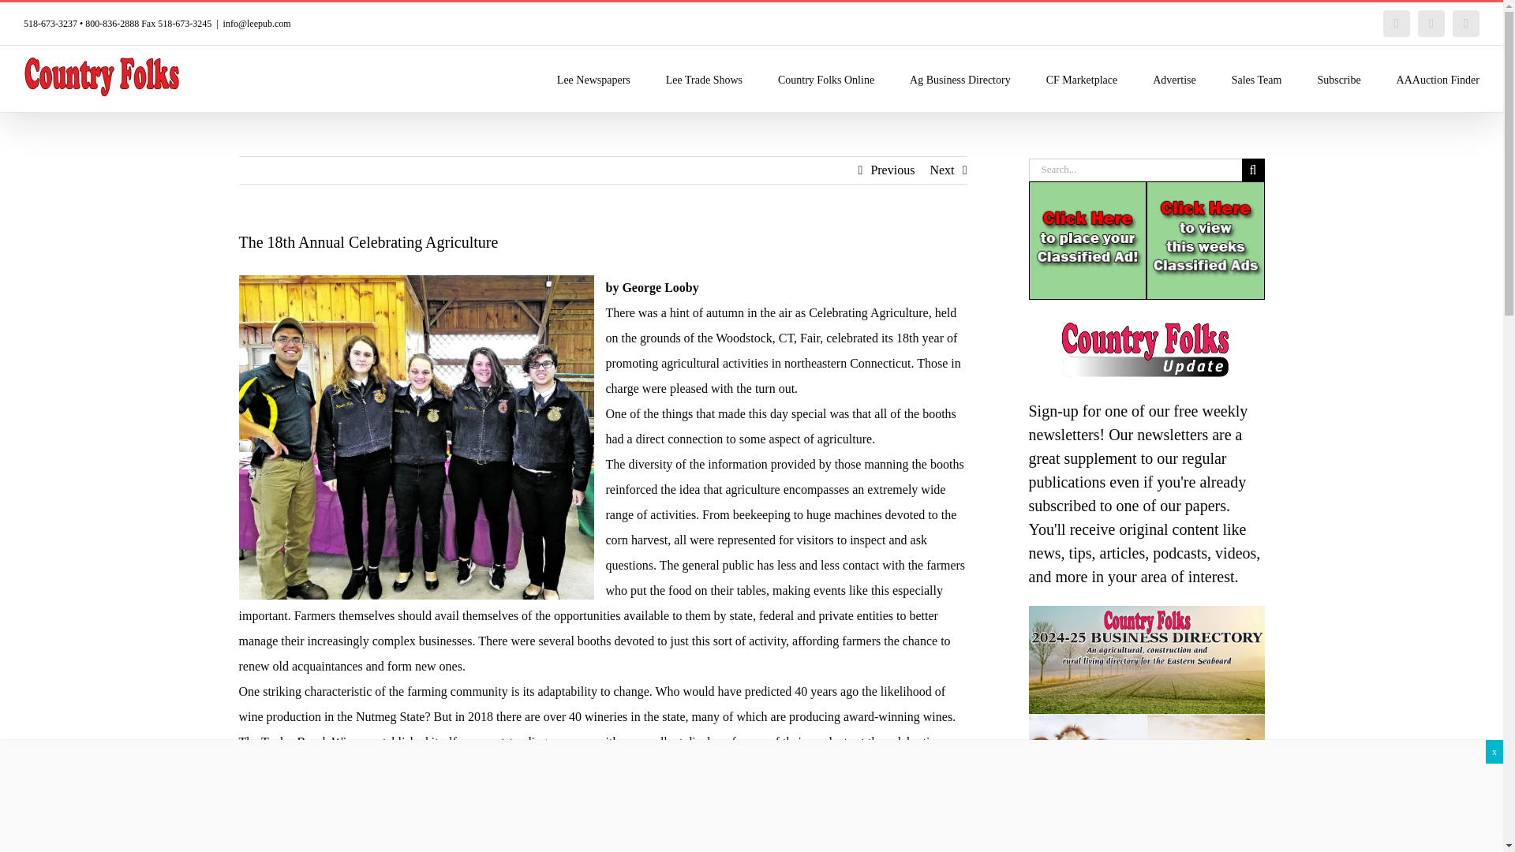  I want to click on Lee Trade Shows, so click(704, 79).